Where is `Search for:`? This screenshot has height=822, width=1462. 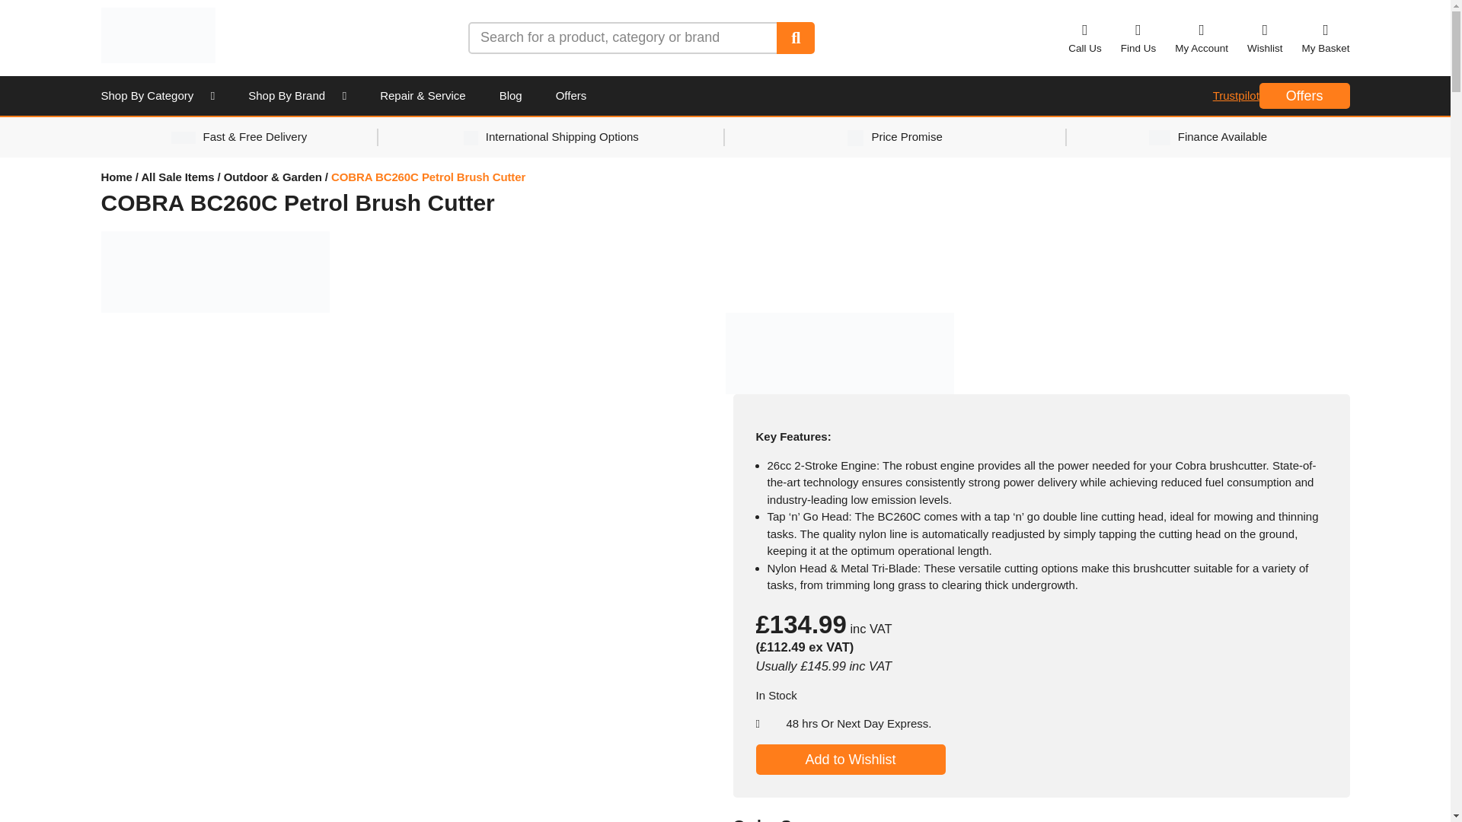 Search for: is located at coordinates (623, 37).